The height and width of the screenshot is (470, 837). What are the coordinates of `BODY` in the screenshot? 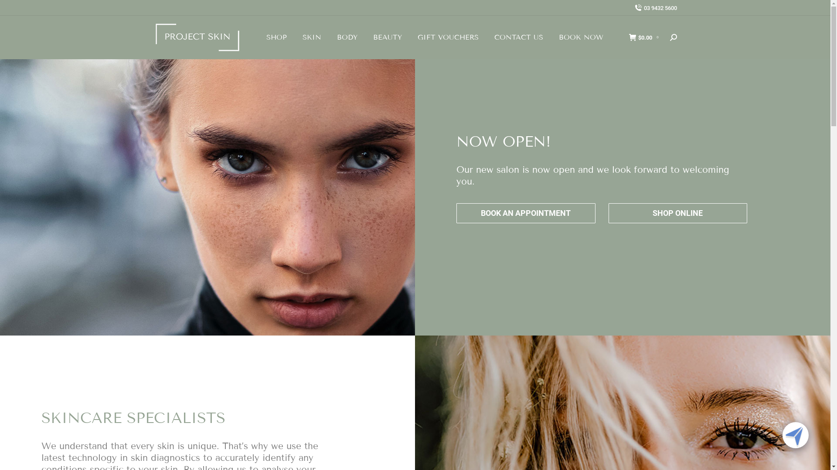 It's located at (347, 37).